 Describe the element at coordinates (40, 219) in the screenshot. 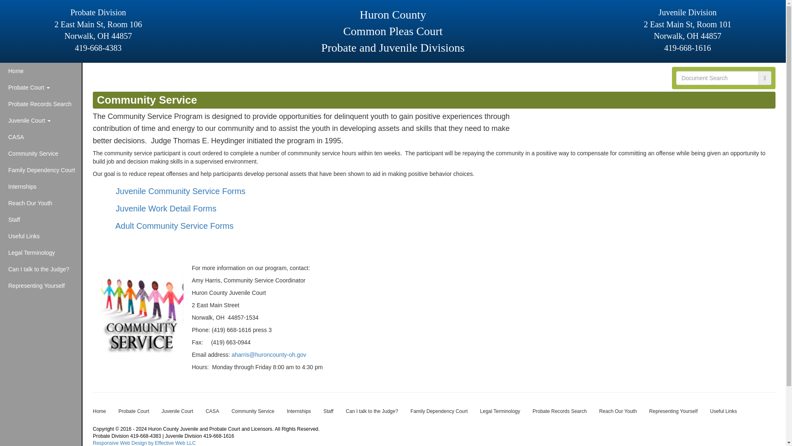

I see `Staff` at that location.